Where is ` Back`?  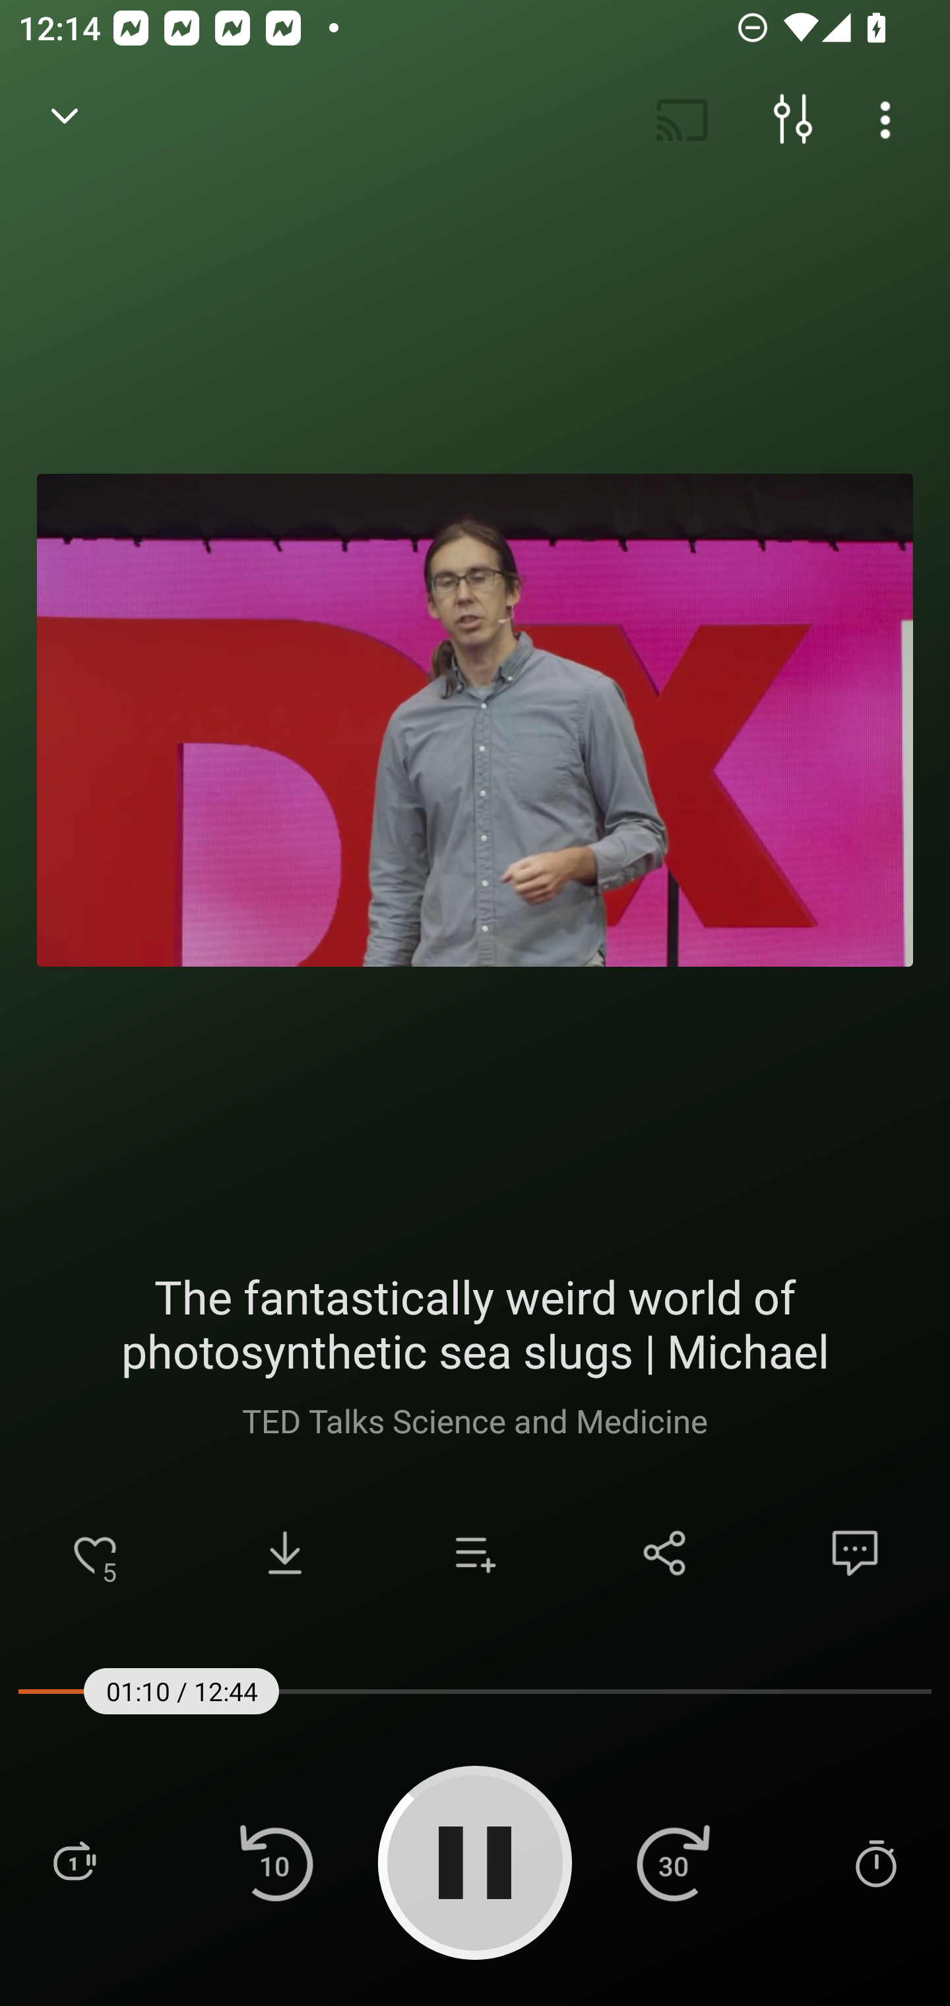  Back is located at coordinates (65, 120).